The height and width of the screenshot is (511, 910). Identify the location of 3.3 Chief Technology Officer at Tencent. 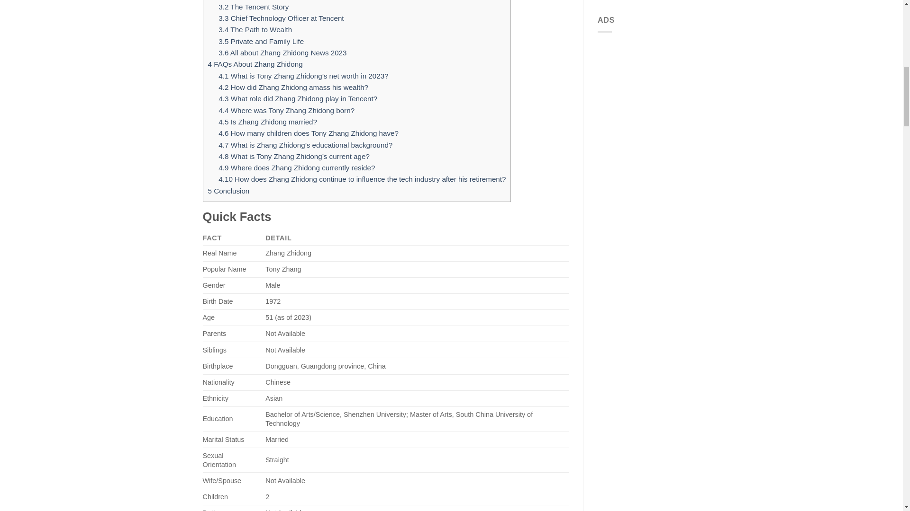
(281, 18).